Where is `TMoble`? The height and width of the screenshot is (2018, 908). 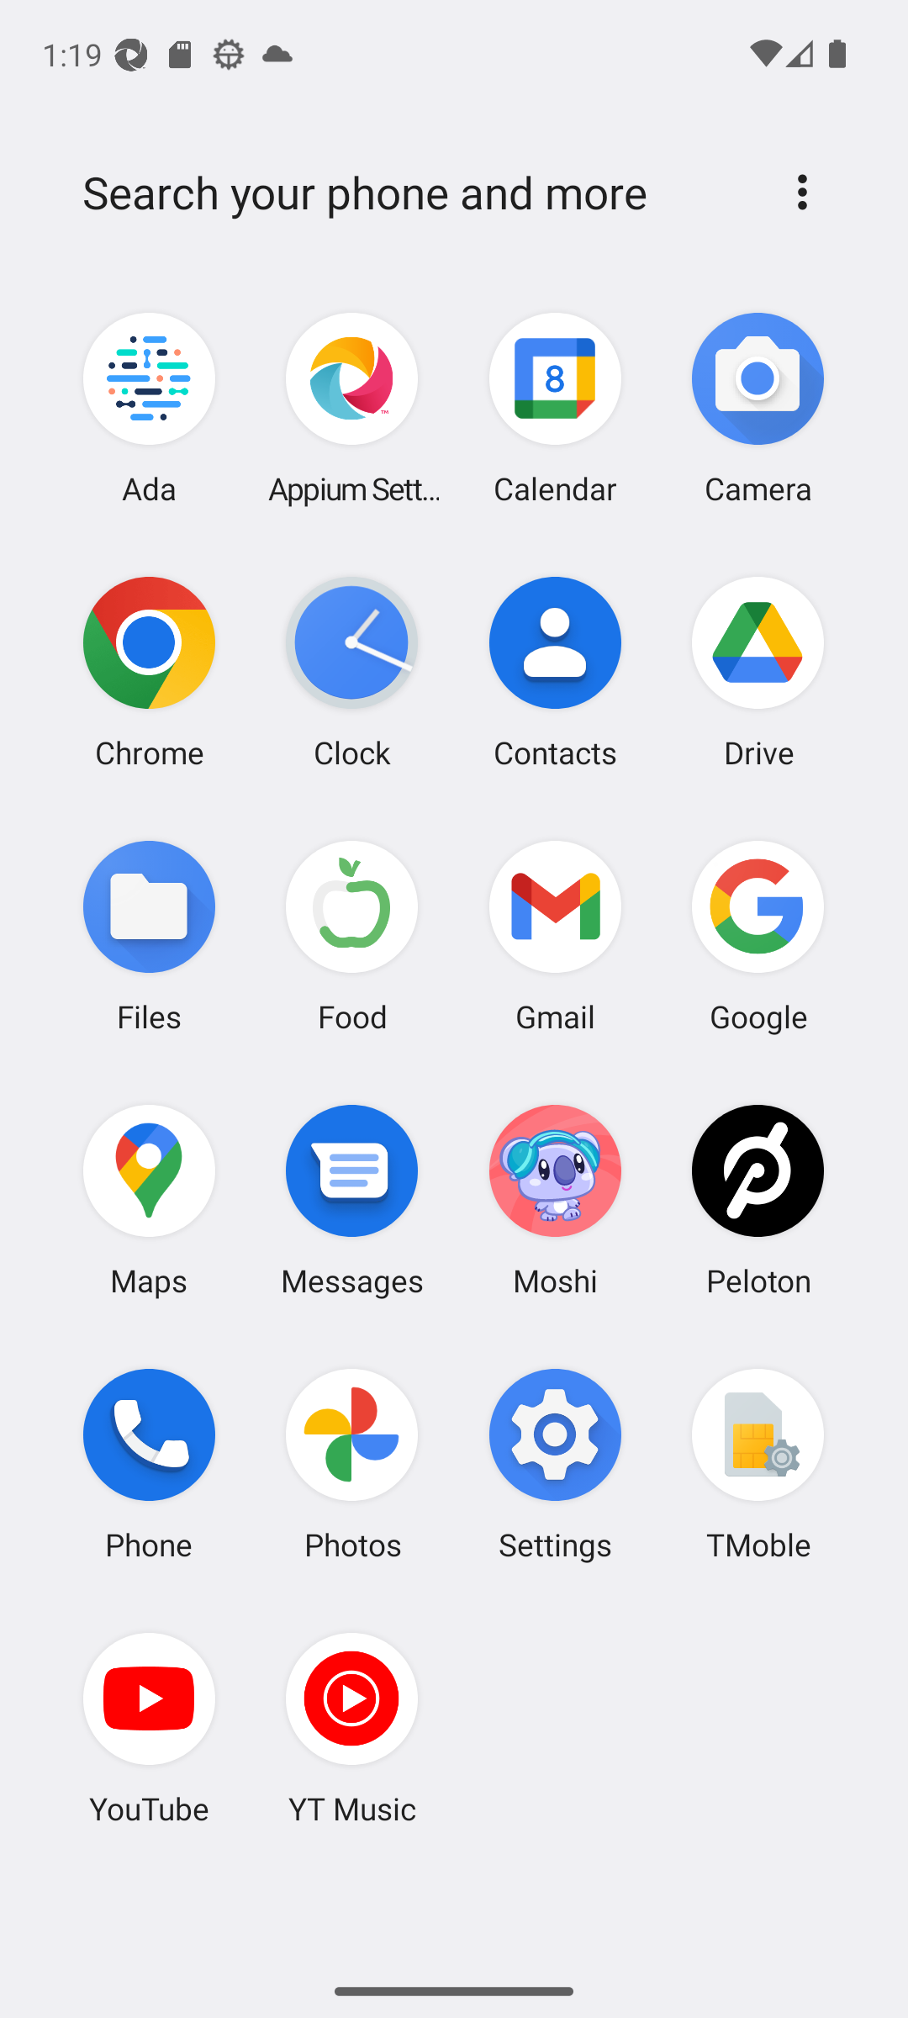
TMoble is located at coordinates (758, 1464).